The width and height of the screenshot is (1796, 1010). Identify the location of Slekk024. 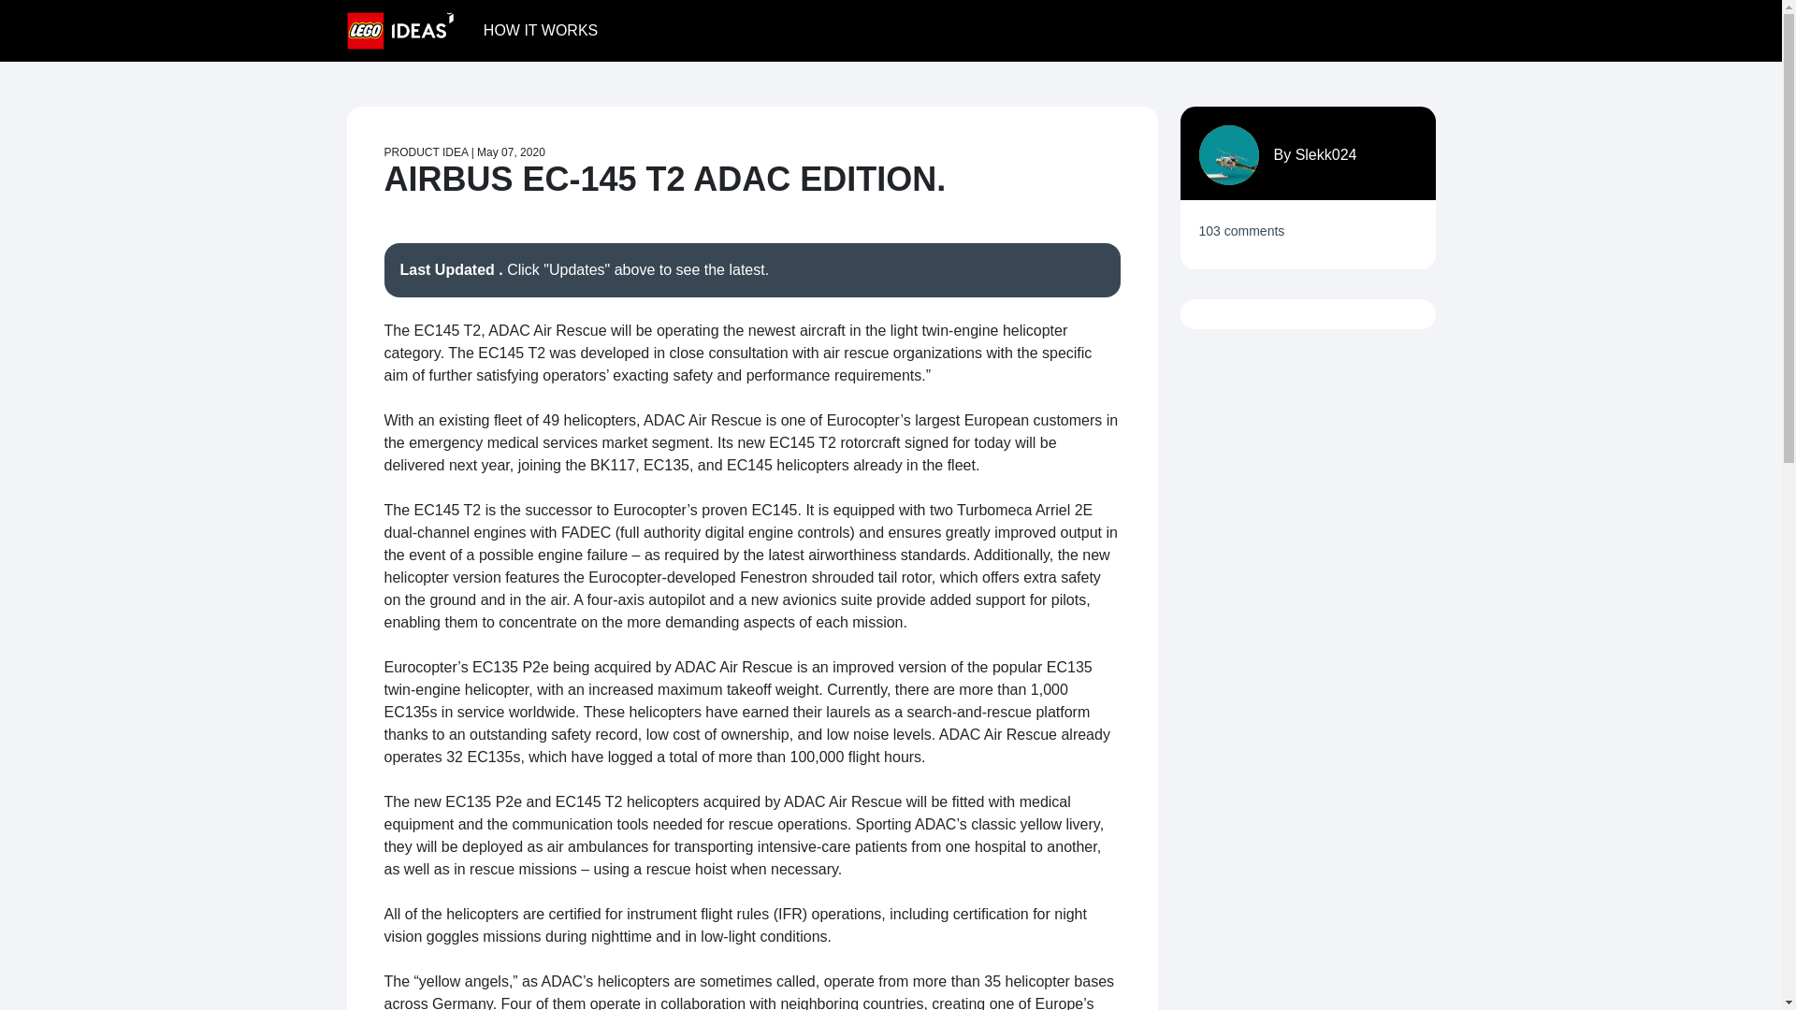
(1326, 153).